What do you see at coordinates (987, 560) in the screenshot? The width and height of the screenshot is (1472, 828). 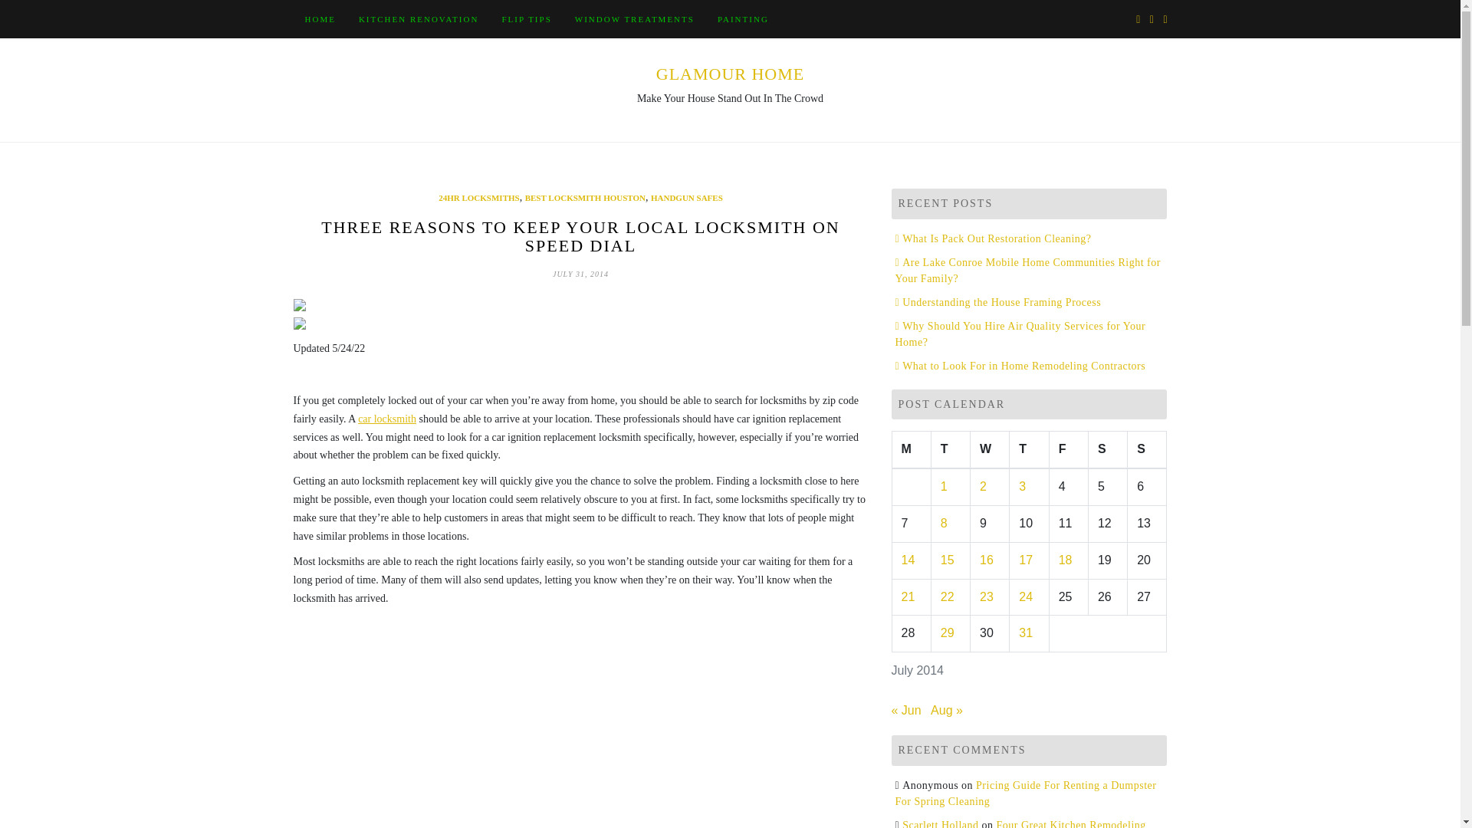 I see `16` at bounding box center [987, 560].